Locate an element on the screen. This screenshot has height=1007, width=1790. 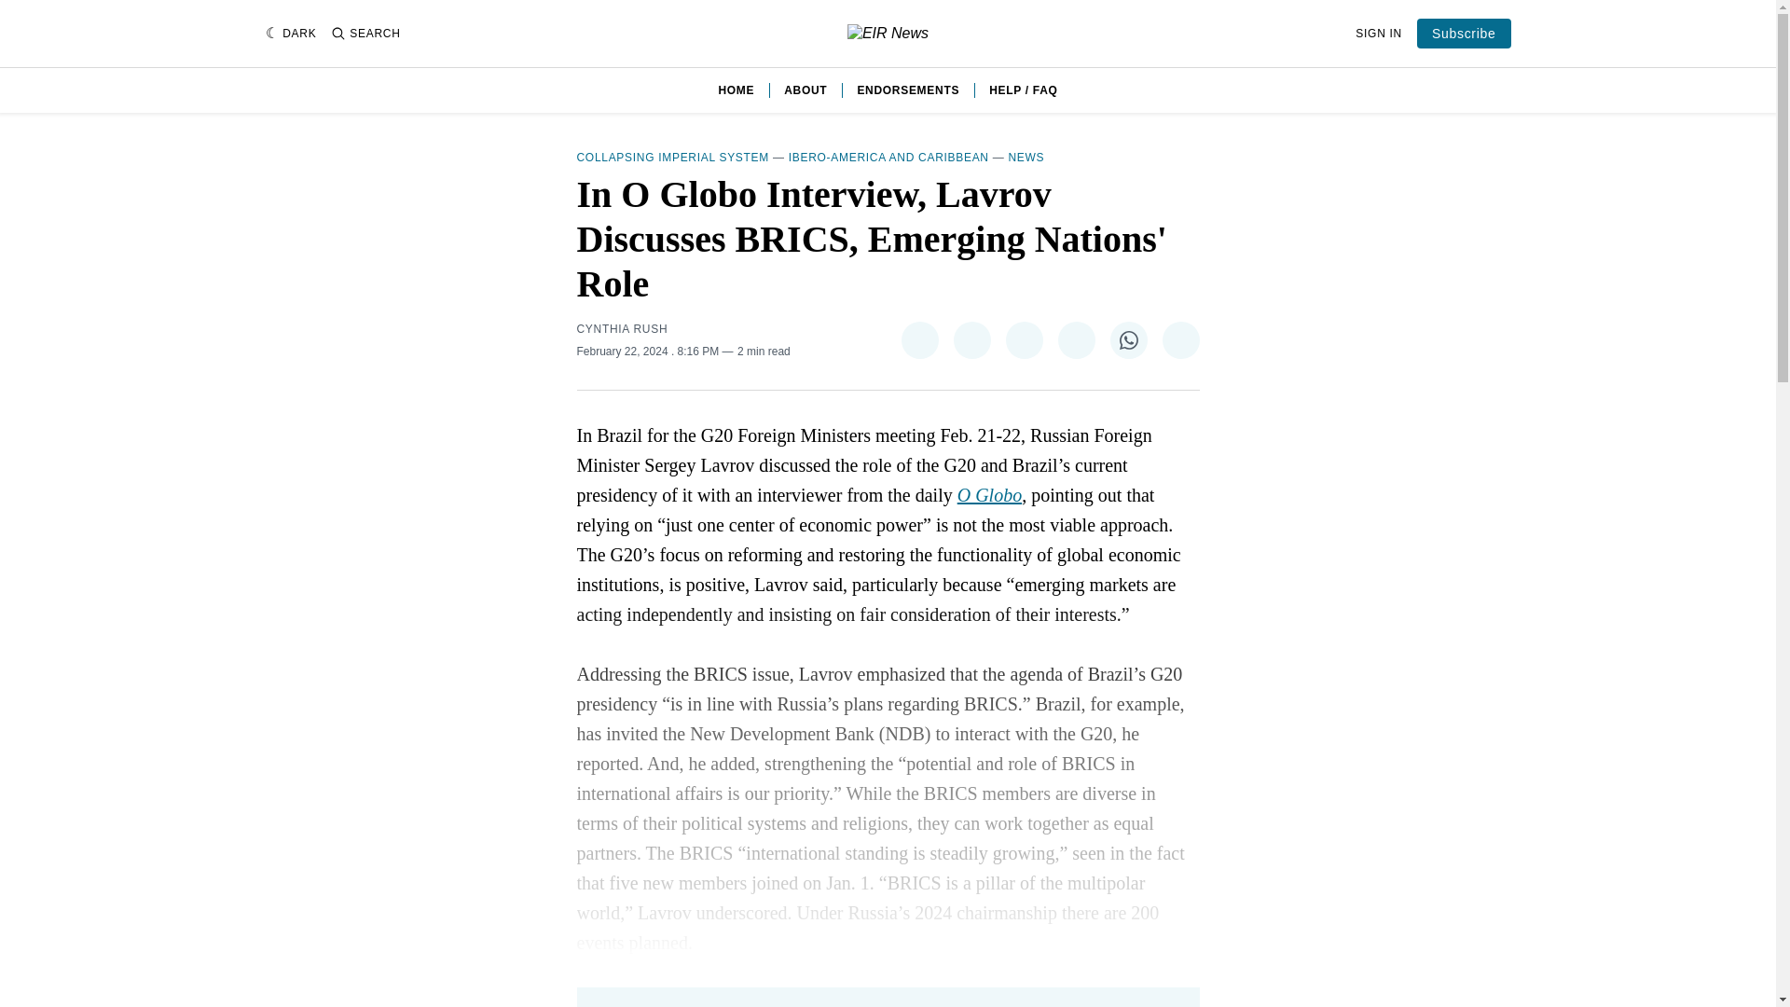
SIGN IN is located at coordinates (1378, 34).